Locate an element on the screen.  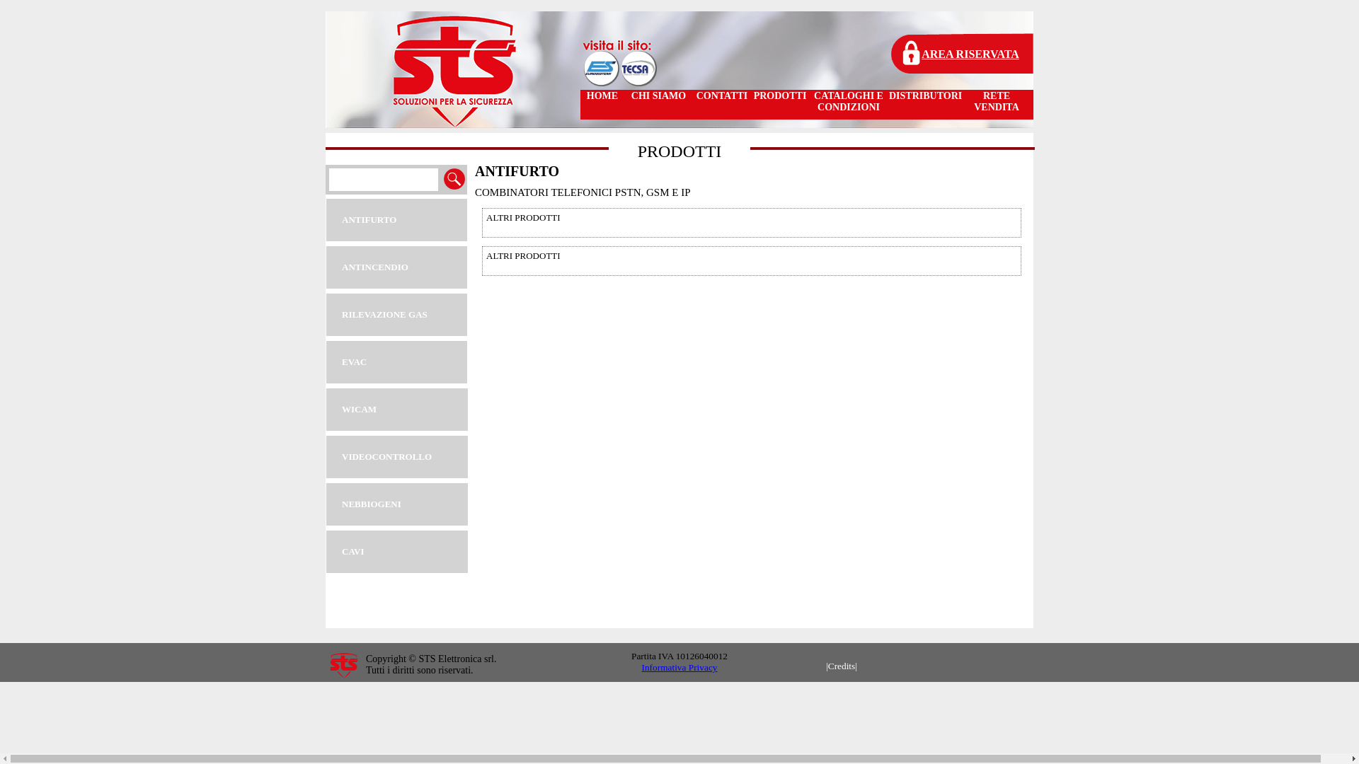
ANTINCENDIO is located at coordinates (397, 267).